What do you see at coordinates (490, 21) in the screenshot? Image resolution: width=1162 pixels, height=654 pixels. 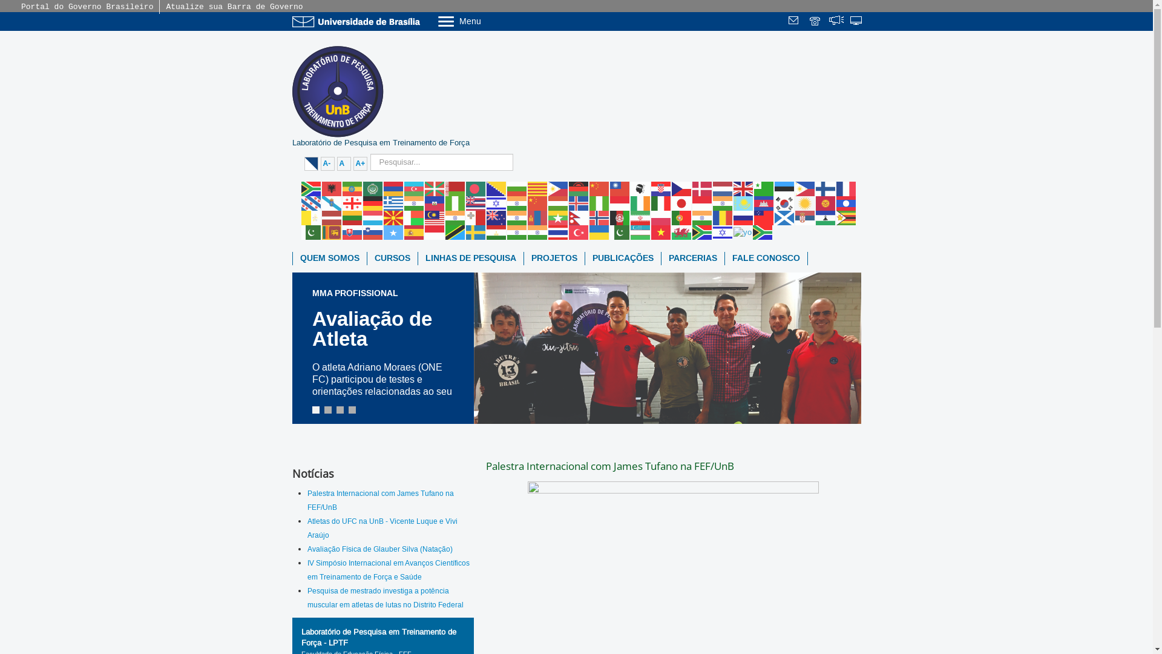 I see `Menu` at bounding box center [490, 21].